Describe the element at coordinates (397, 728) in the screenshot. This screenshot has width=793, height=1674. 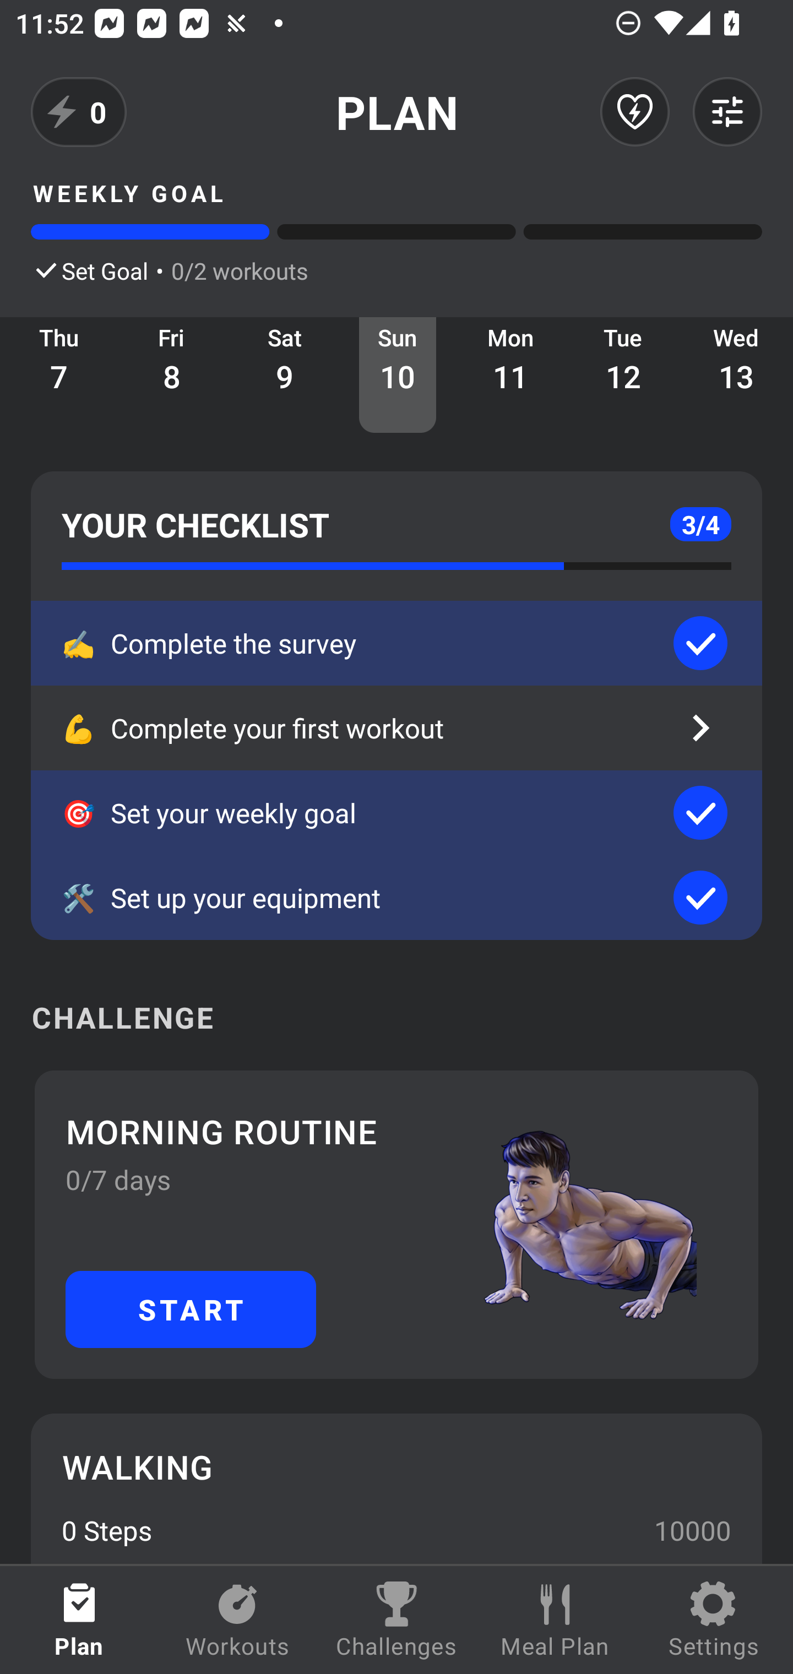
I see `💪 Complete your first workout` at that location.